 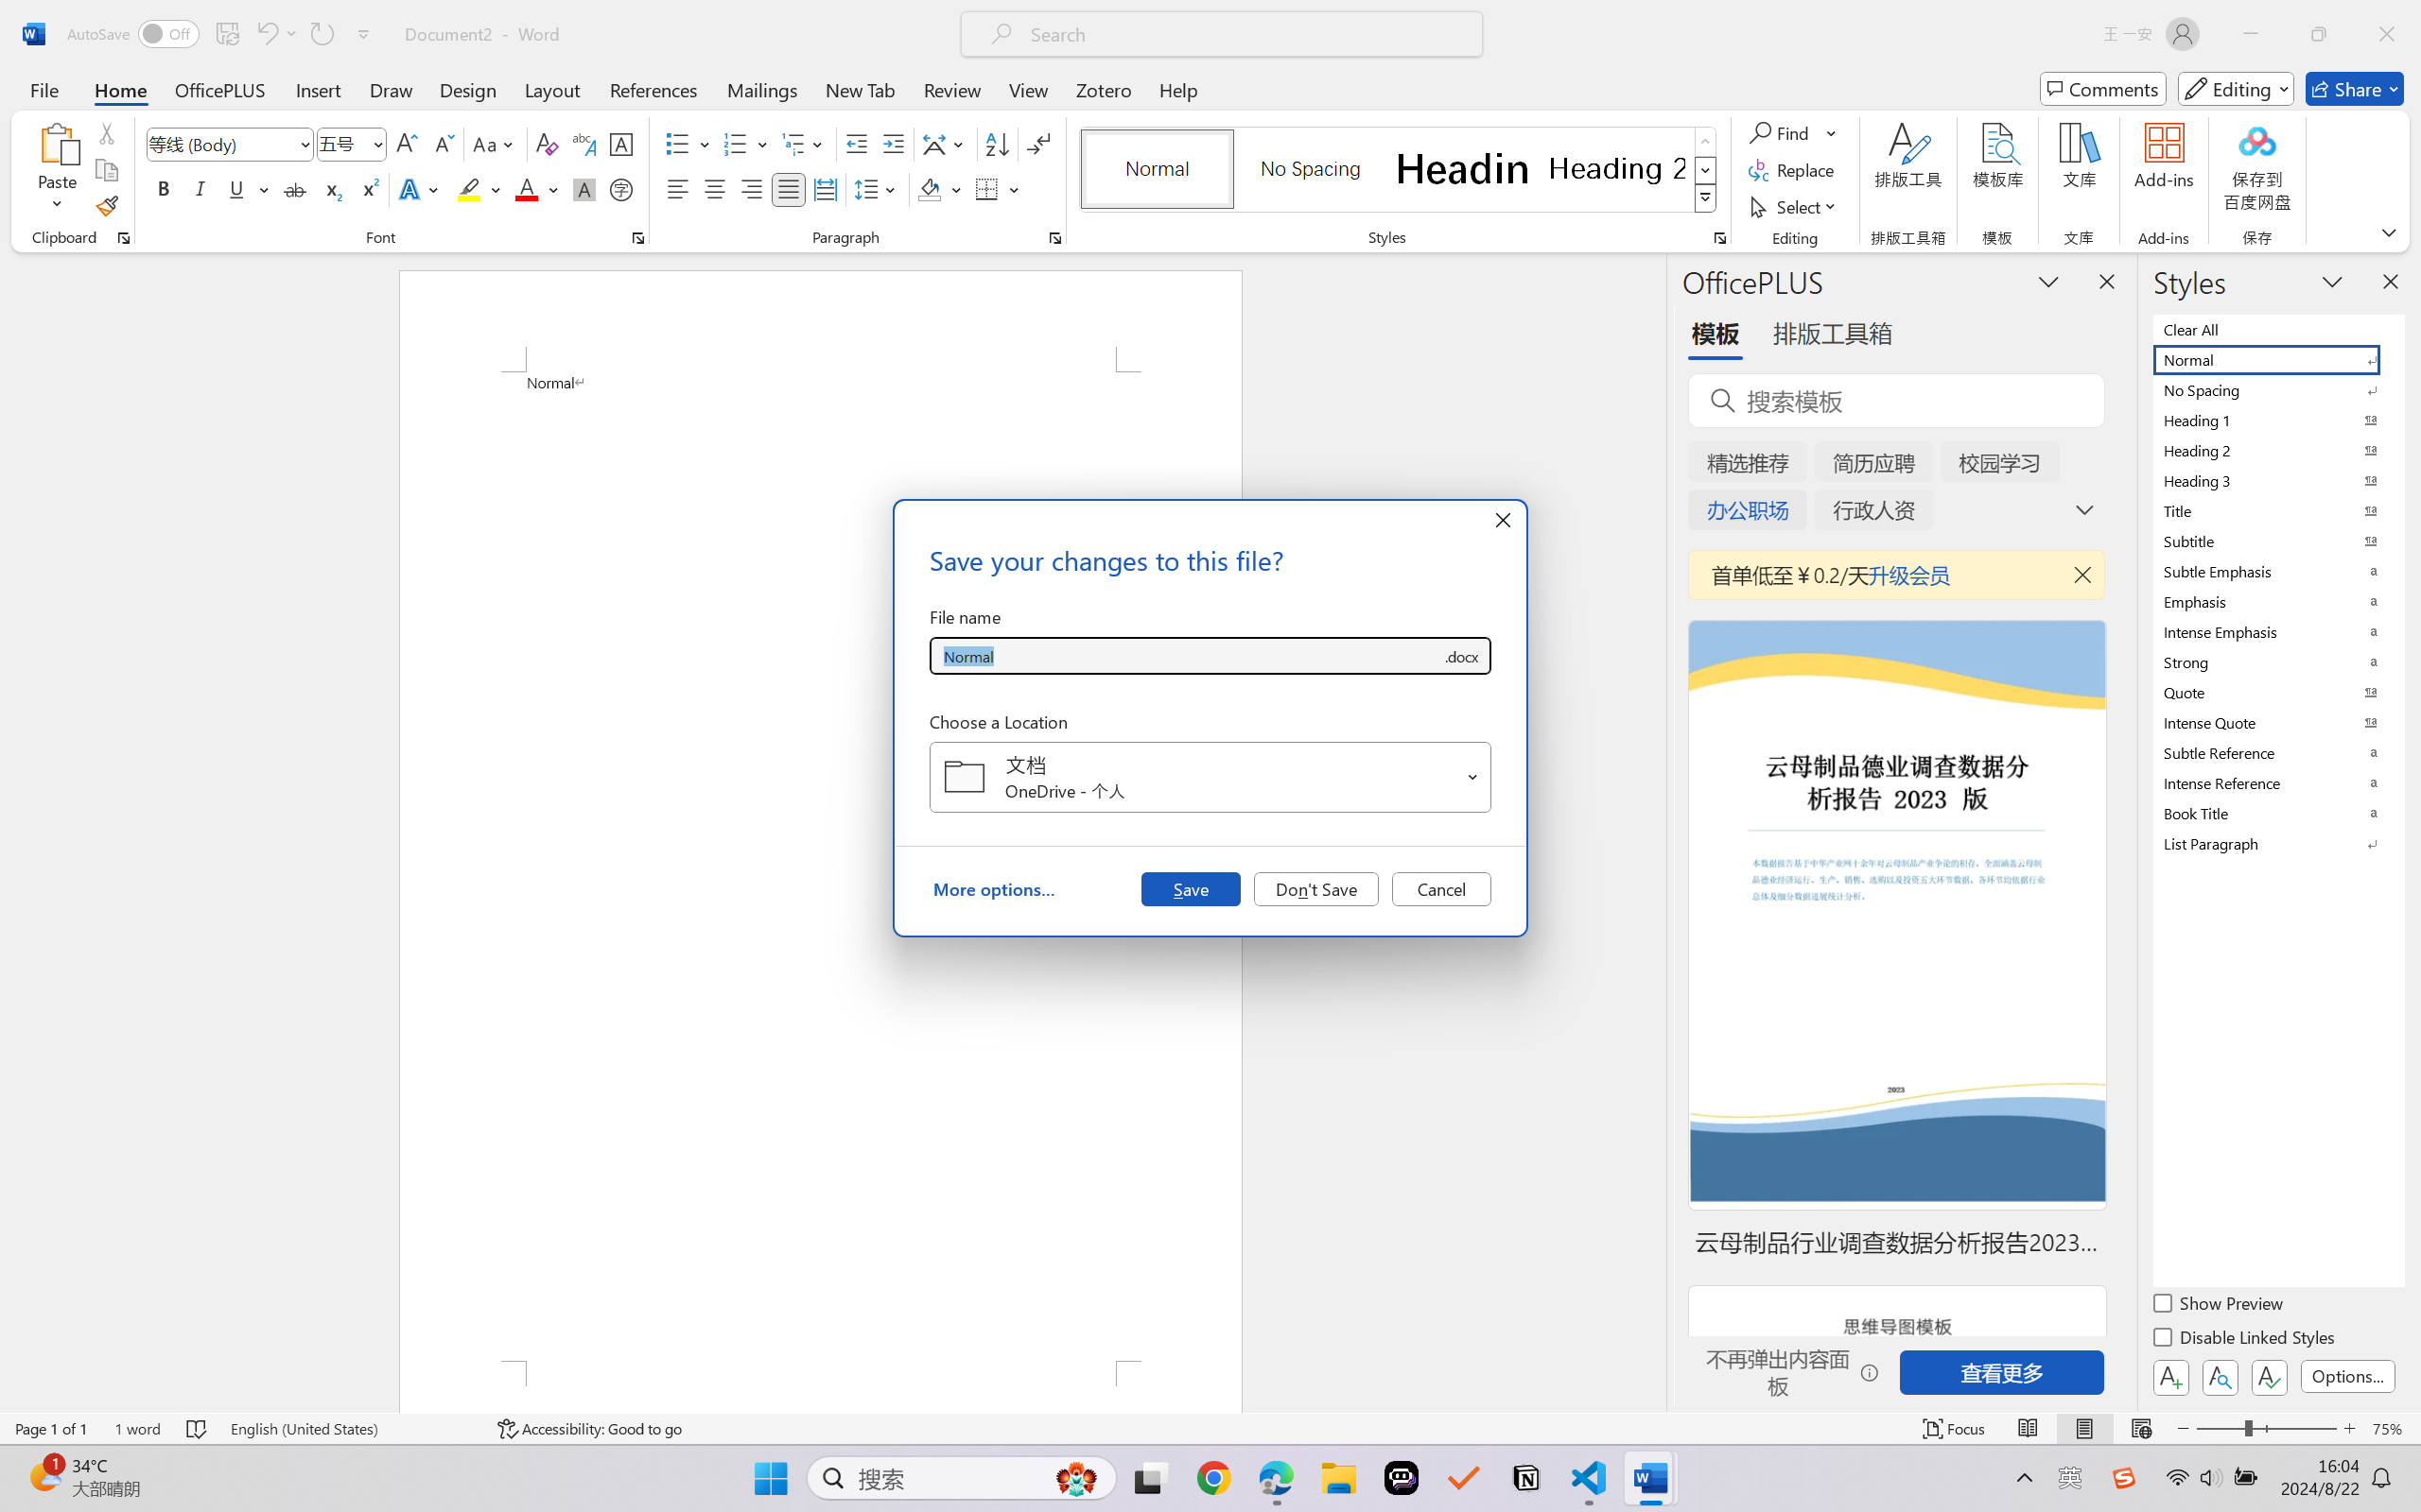 What do you see at coordinates (2103, 89) in the screenshot?
I see `Comments` at bounding box center [2103, 89].